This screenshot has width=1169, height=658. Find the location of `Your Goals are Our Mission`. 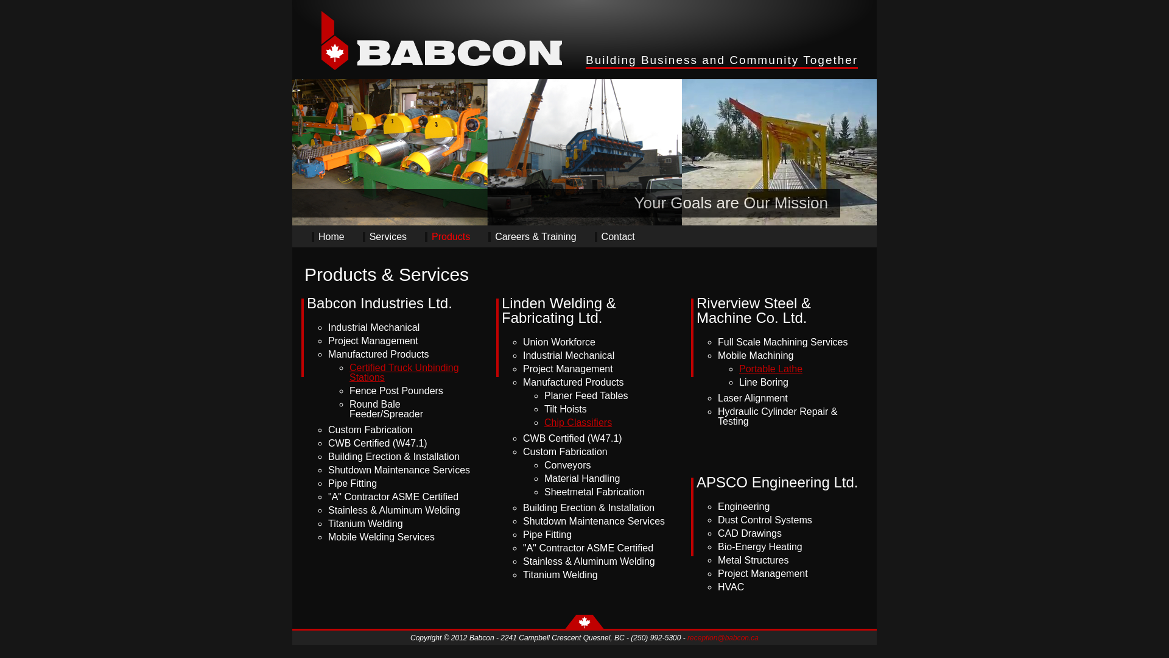

Your Goals are Our Mission is located at coordinates (731, 203).